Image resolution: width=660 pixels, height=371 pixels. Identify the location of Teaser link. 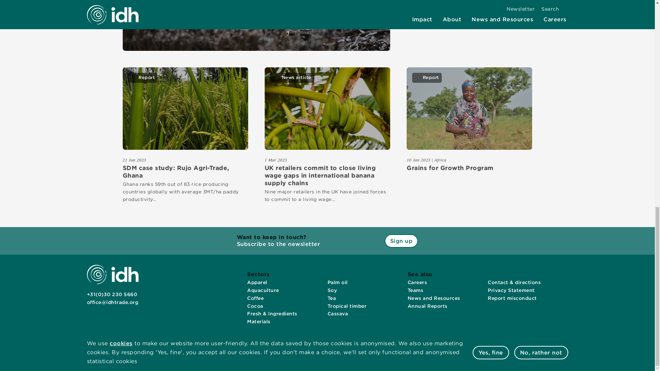
(469, 109).